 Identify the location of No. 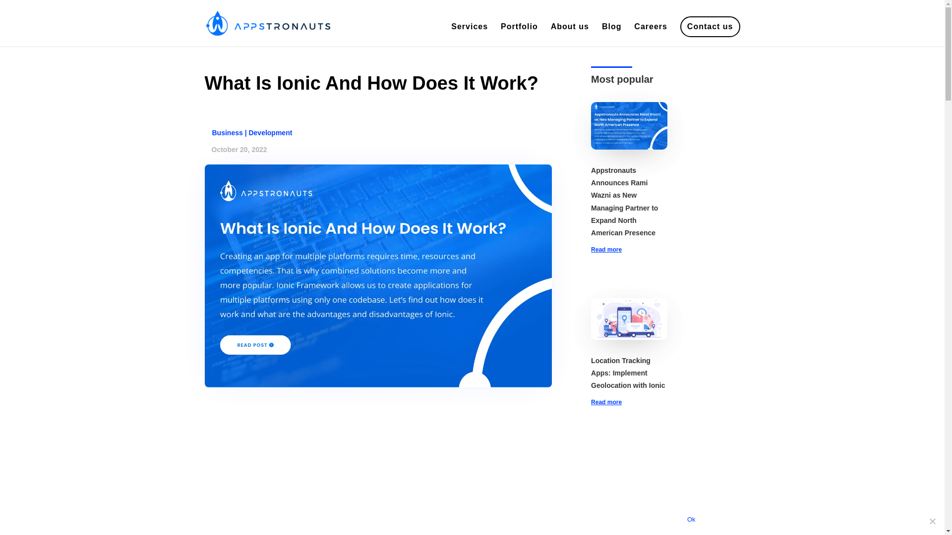
(932, 521).